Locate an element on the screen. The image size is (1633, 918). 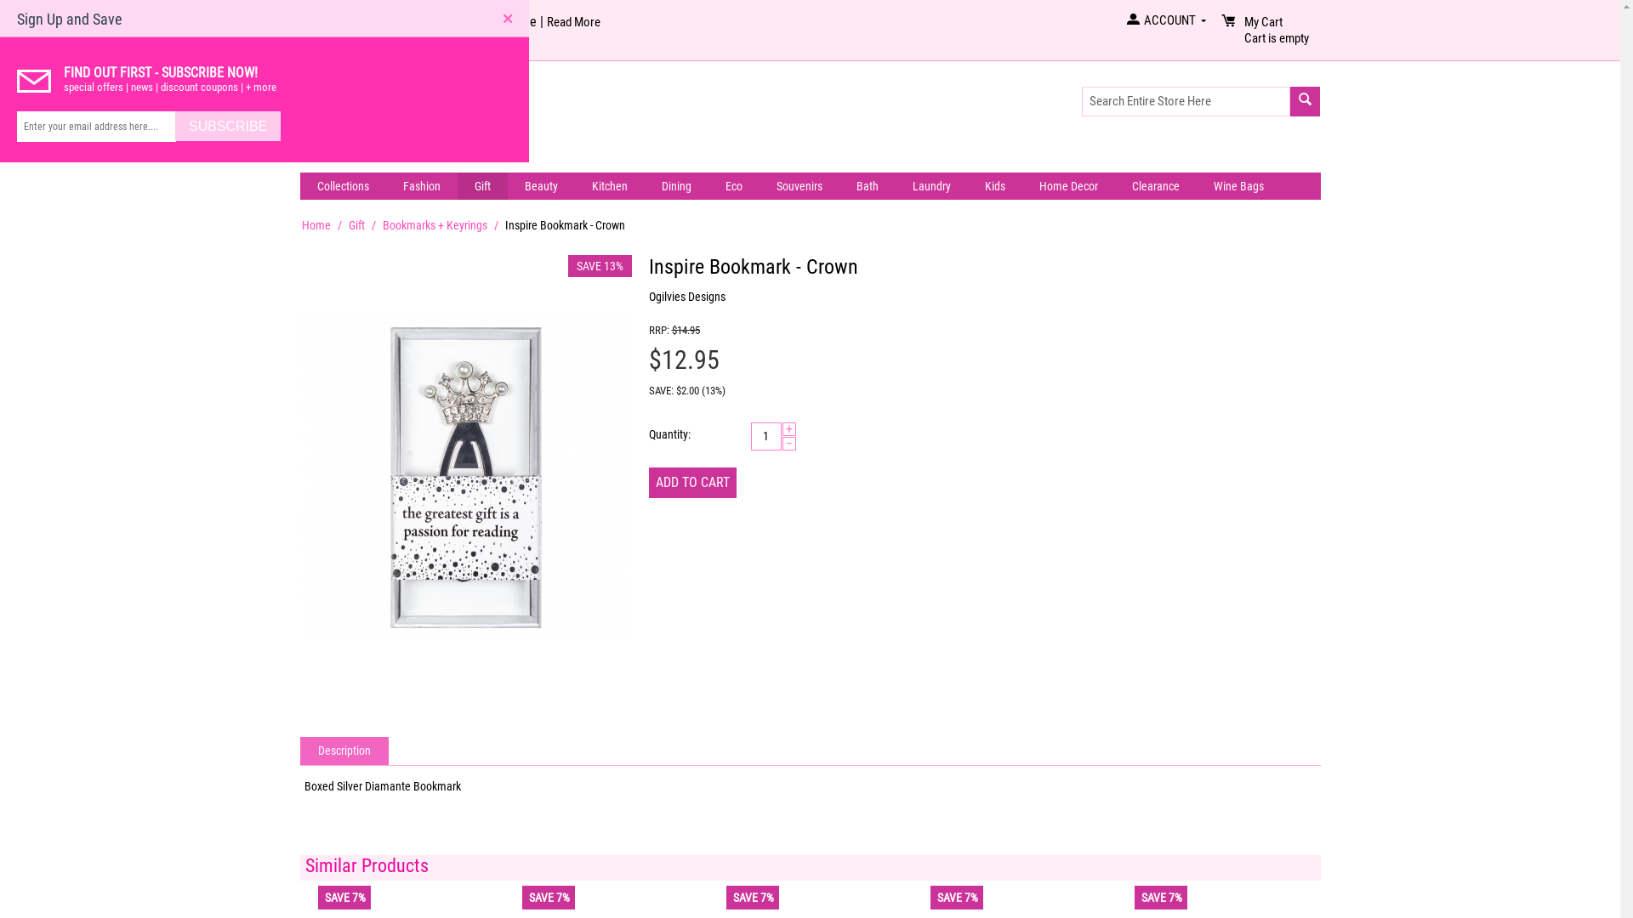
Beauty is located at coordinates (541, 185).